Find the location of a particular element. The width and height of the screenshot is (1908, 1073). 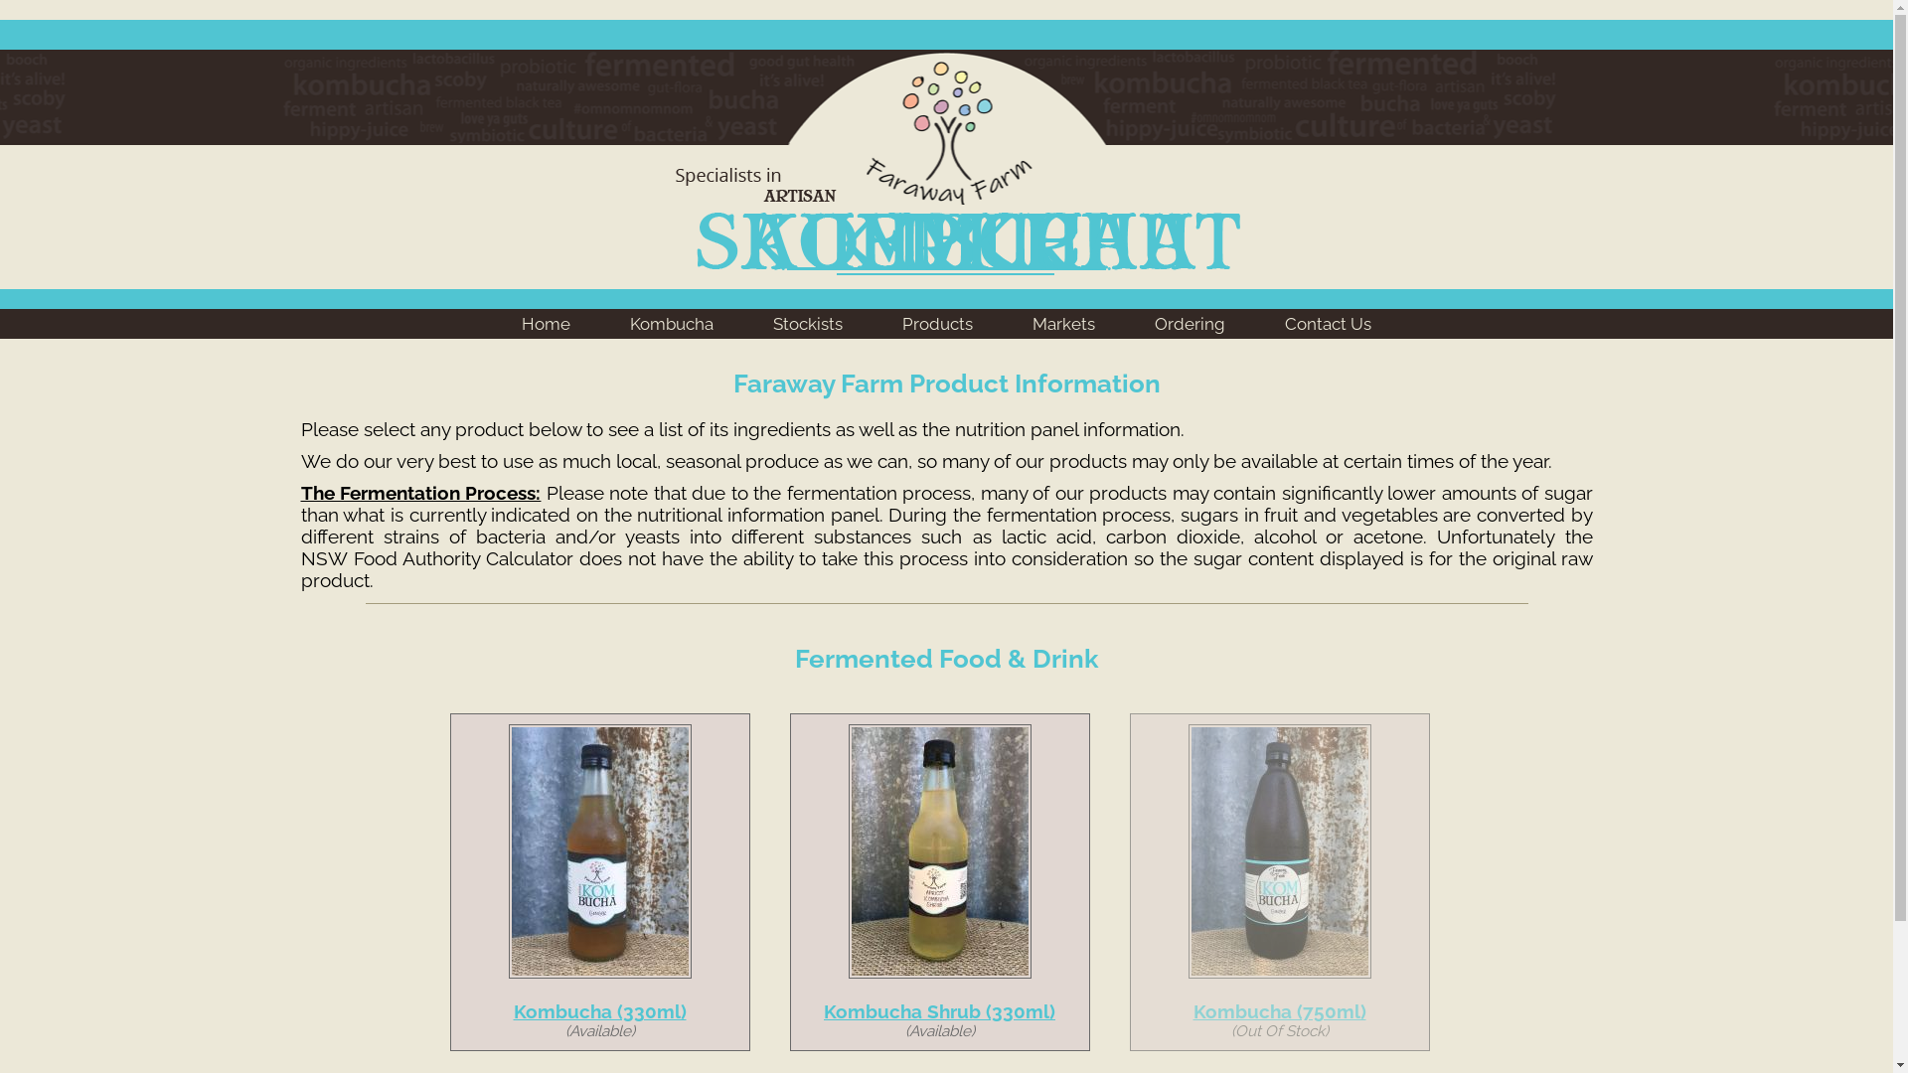

Kombucha (330ml) is located at coordinates (600, 851).